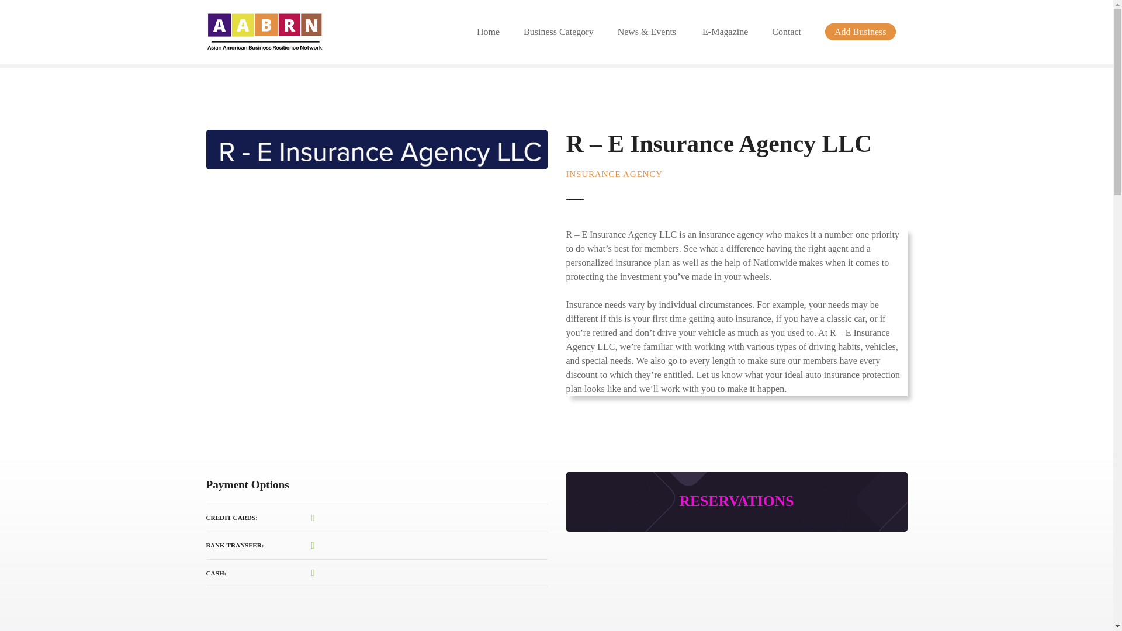  Describe the element at coordinates (725, 32) in the screenshot. I see `E-Magazine` at that location.